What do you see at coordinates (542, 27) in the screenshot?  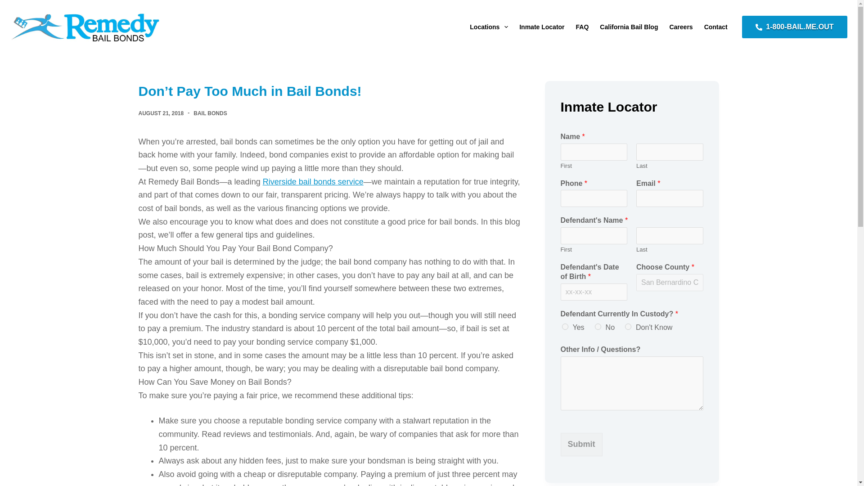 I see `Inmate Locator` at bounding box center [542, 27].